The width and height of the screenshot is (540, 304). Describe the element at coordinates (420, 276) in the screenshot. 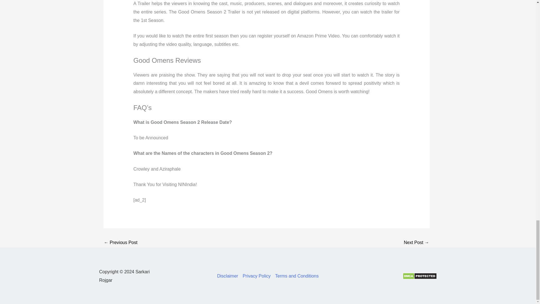

I see `DMCA.com Protection Status` at that location.